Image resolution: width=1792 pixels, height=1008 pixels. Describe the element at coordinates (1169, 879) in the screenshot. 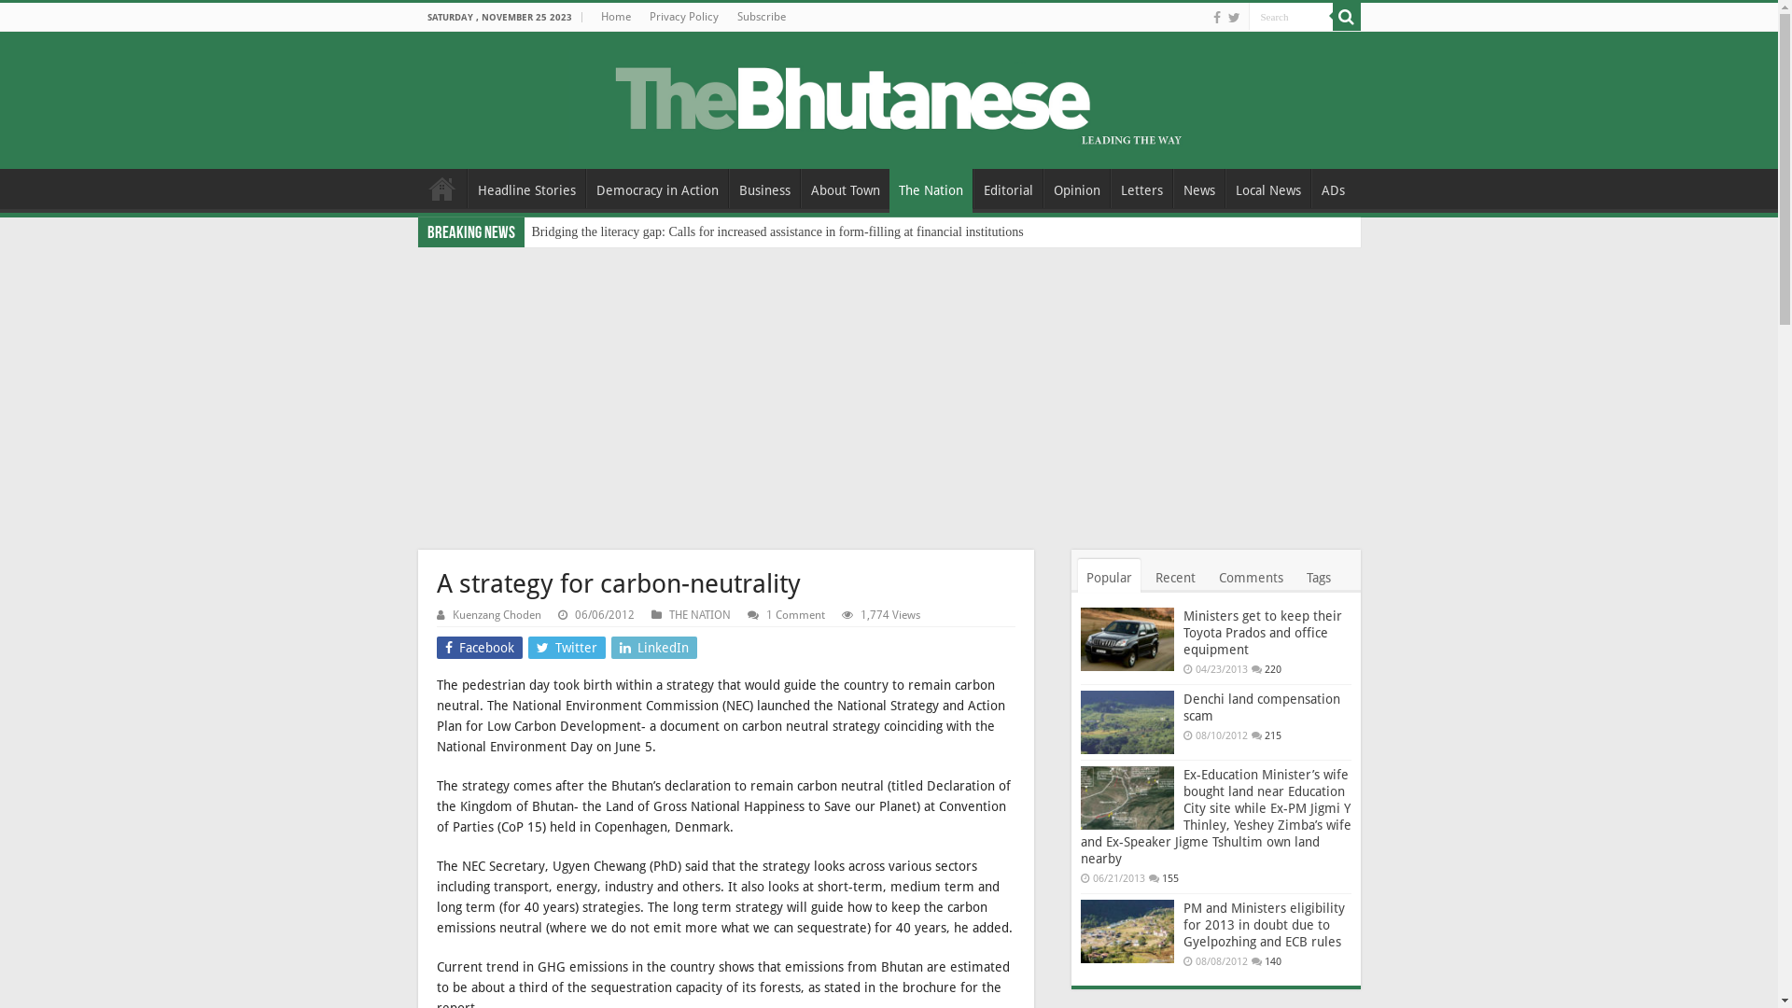

I see `155` at that location.